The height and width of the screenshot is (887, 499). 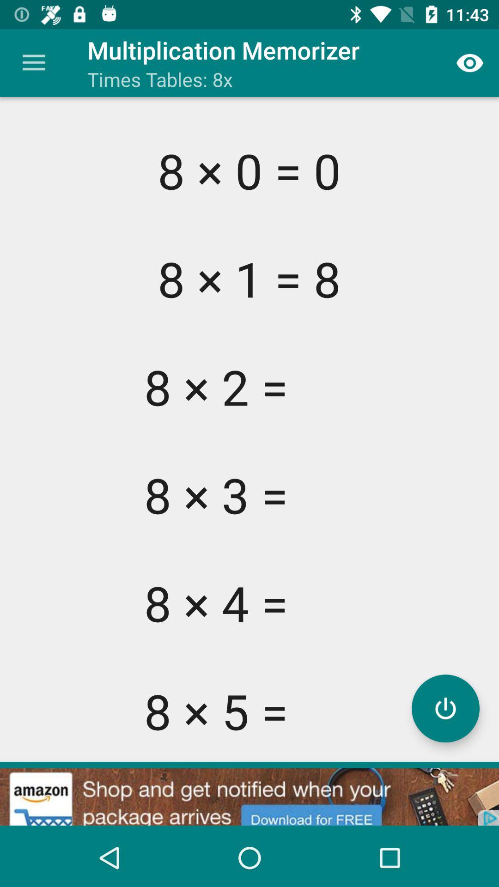 What do you see at coordinates (445, 709) in the screenshot?
I see `turn off` at bounding box center [445, 709].